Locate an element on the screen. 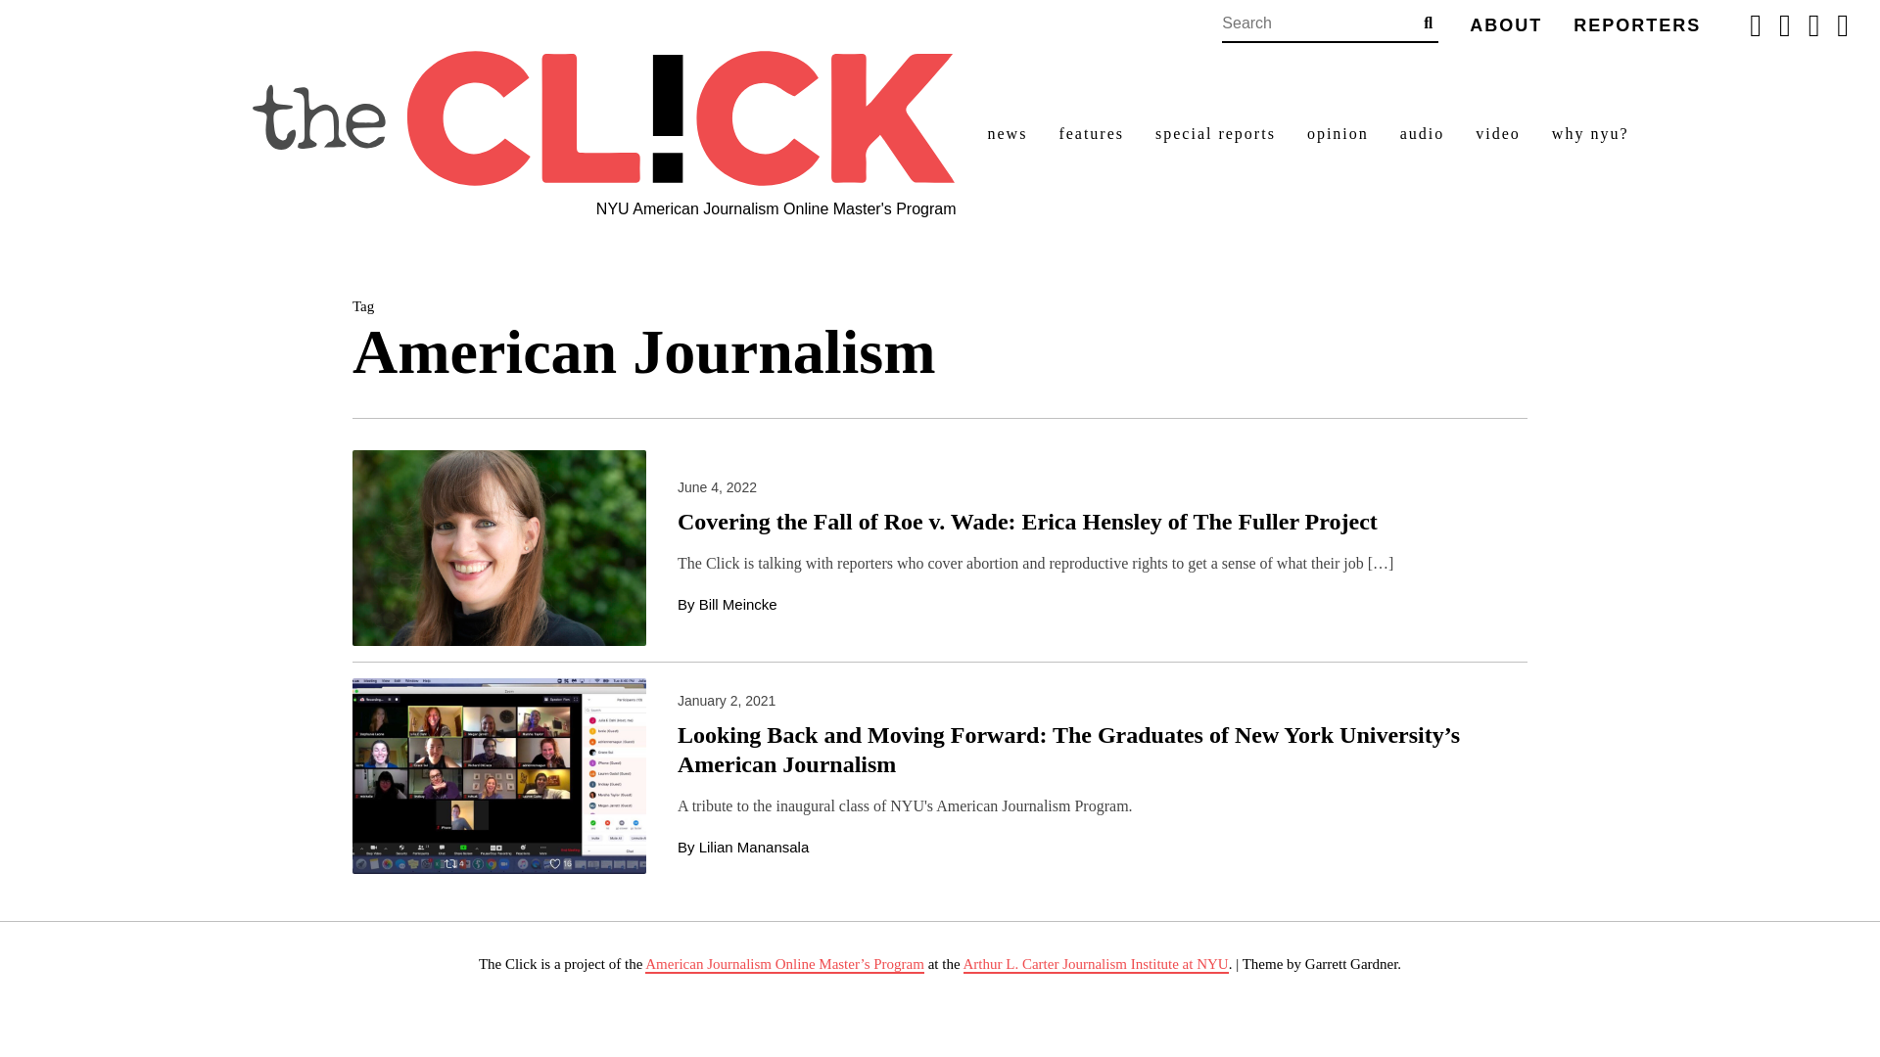 This screenshot has width=1880, height=1057. features is located at coordinates (1091, 134).